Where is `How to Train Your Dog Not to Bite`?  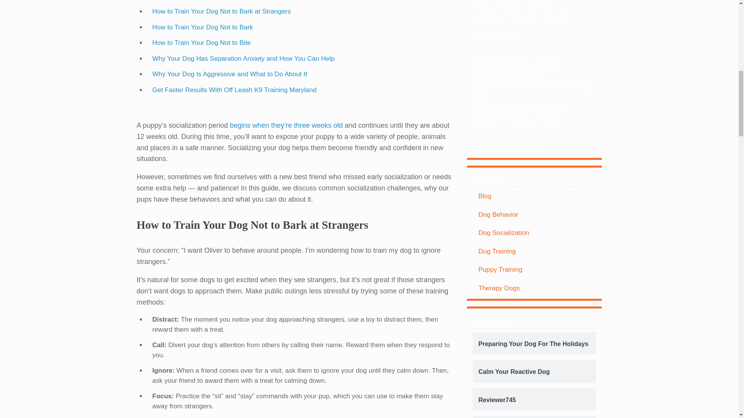 How to Train Your Dog Not to Bite is located at coordinates (201, 43).